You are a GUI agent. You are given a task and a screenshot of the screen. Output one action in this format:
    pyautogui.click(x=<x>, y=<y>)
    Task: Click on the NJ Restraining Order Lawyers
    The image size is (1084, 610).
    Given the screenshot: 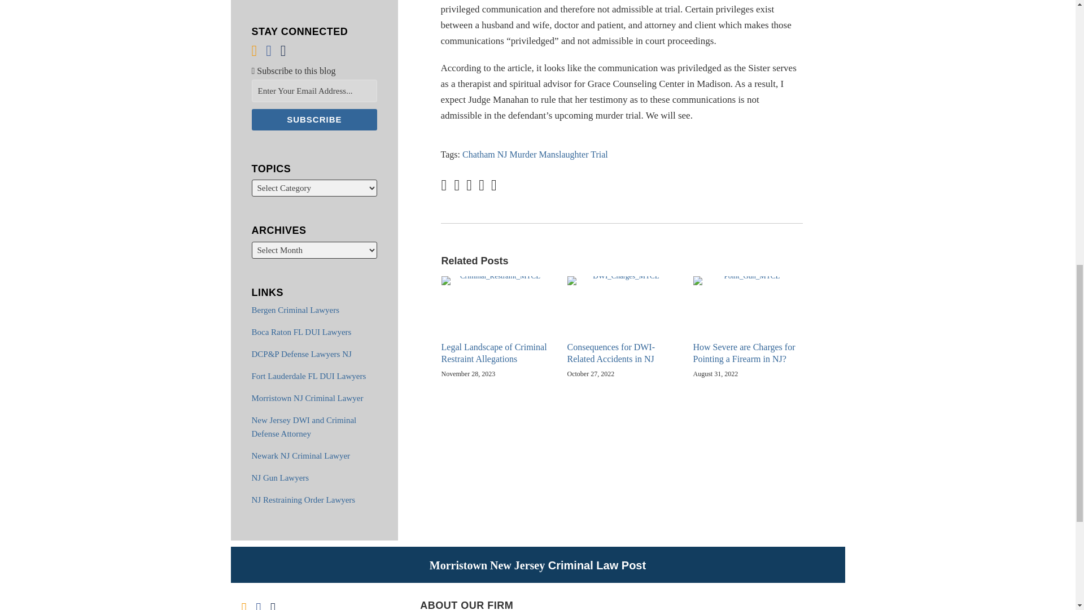 What is the action you would take?
    pyautogui.click(x=303, y=499)
    